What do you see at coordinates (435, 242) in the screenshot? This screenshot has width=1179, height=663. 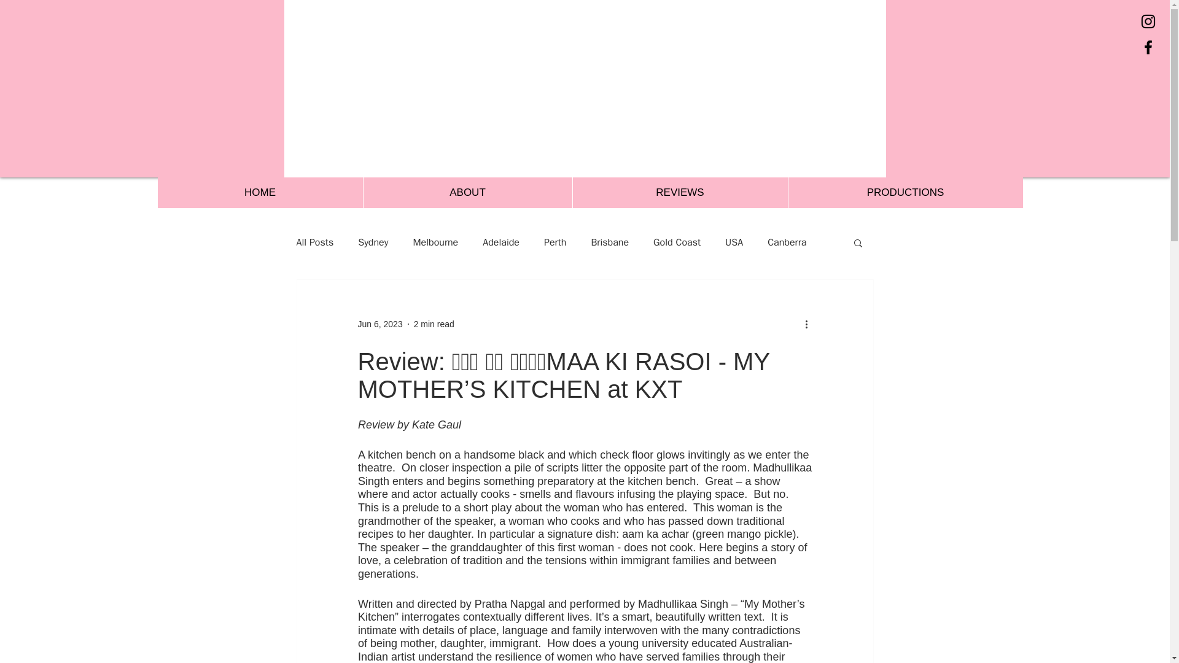 I see `Melbourne` at bounding box center [435, 242].